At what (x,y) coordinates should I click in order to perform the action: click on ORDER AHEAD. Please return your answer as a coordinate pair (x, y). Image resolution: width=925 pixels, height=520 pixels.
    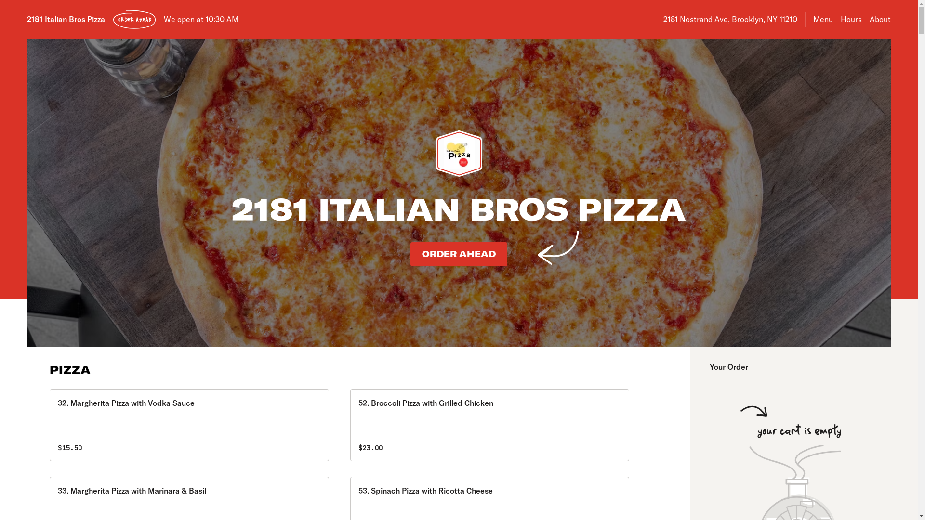
    Looking at the image, I should click on (134, 19).